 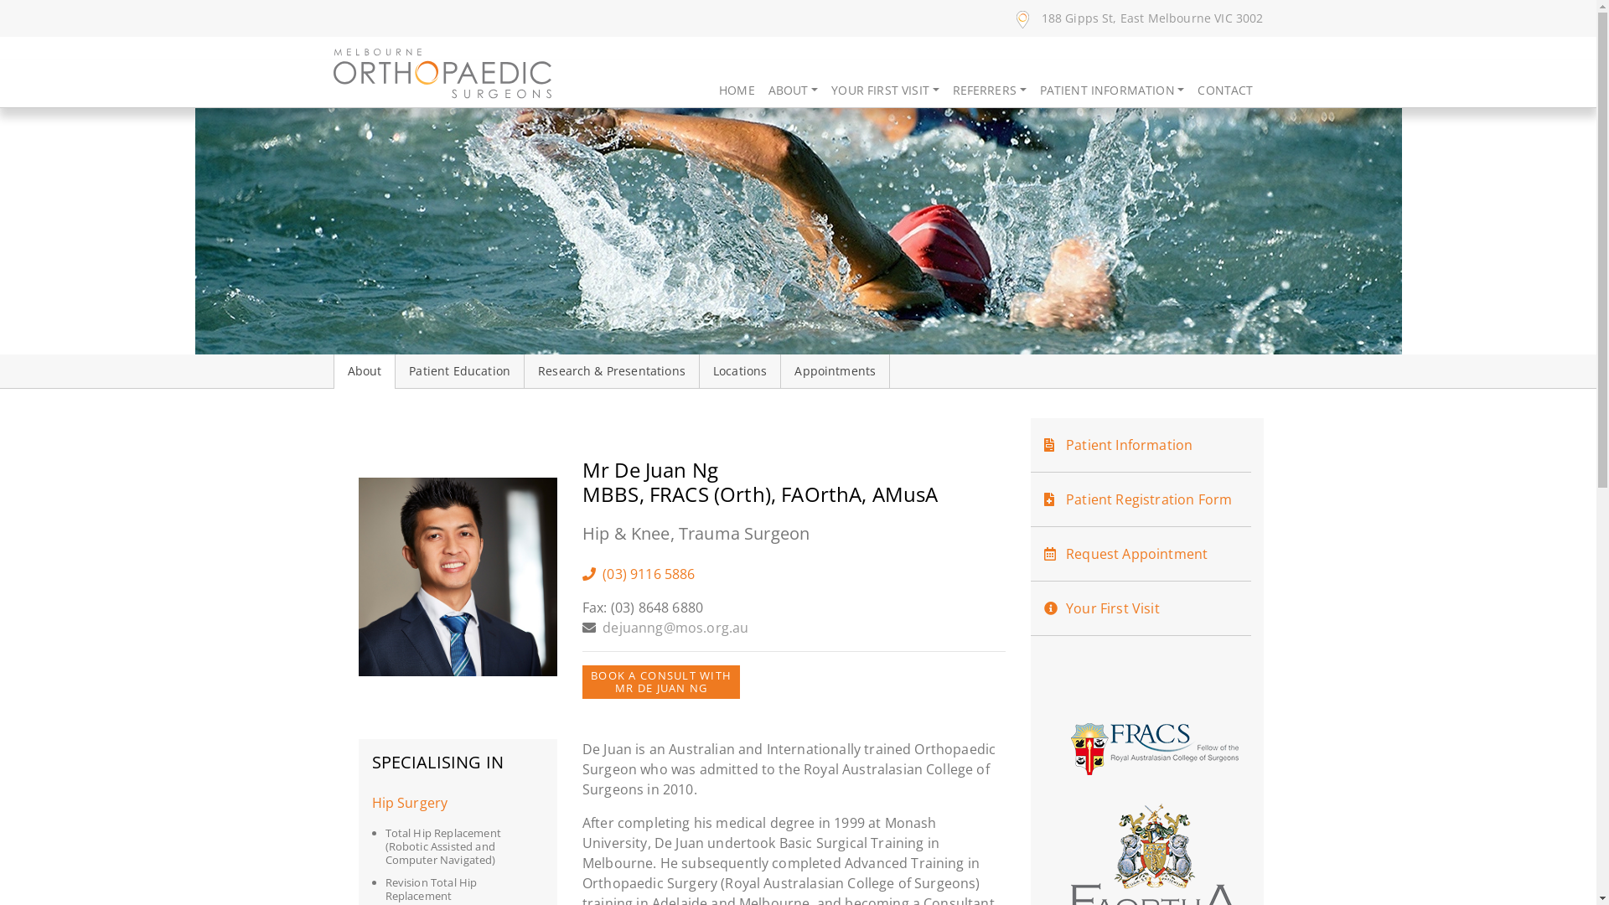 I want to click on Locations, so click(x=740, y=371).